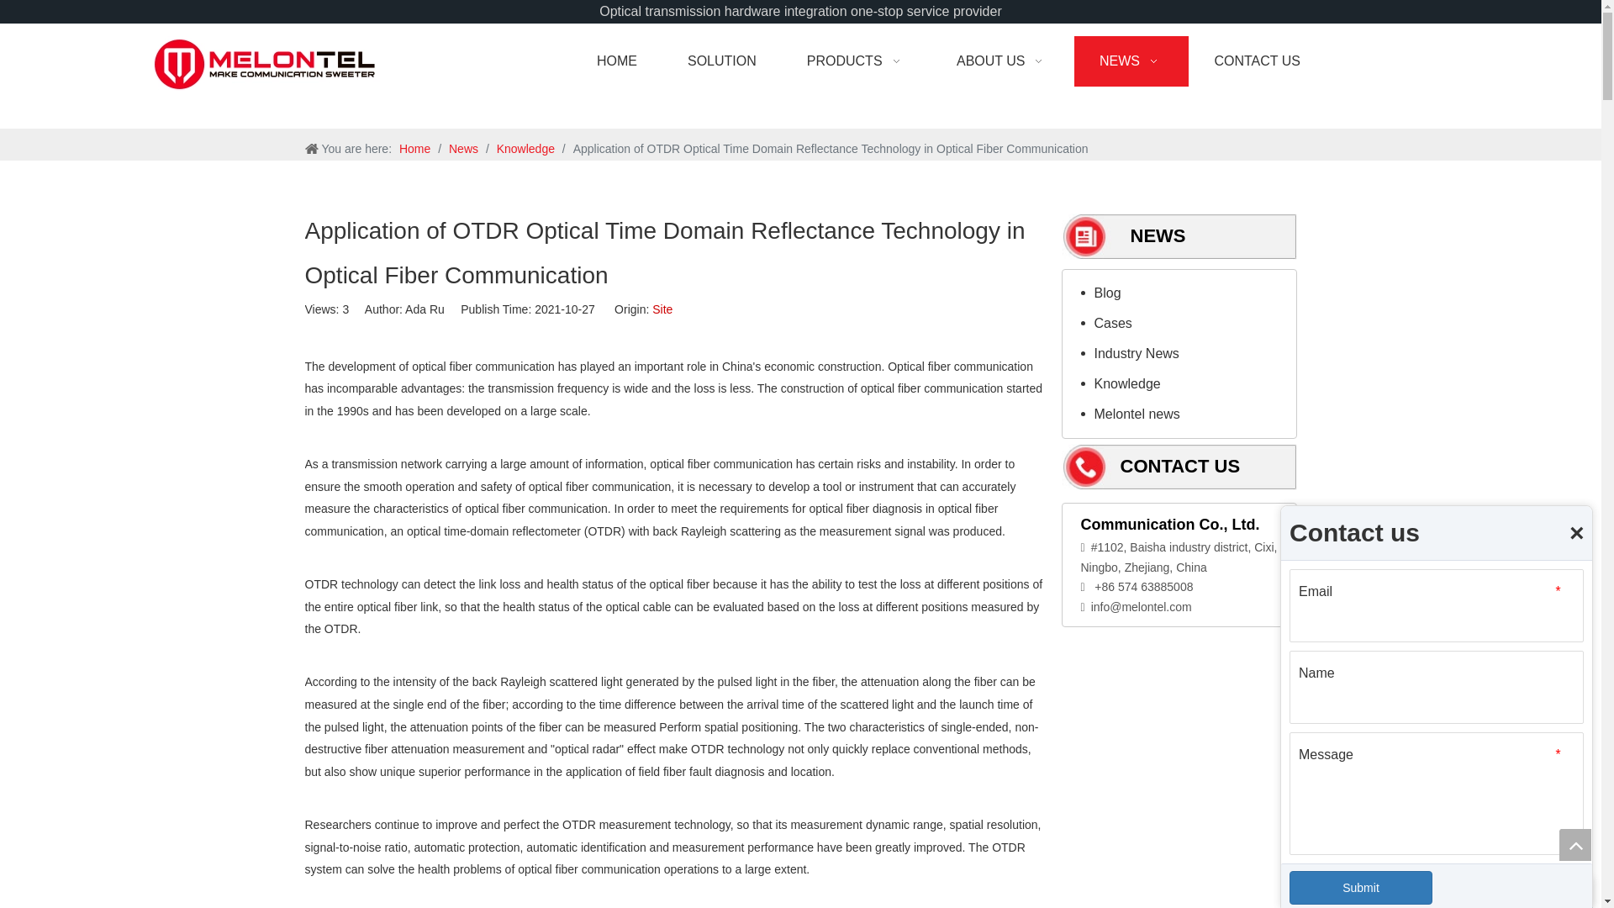 The image size is (1614, 908). Describe the element at coordinates (616, 61) in the screenshot. I see `HOME` at that location.